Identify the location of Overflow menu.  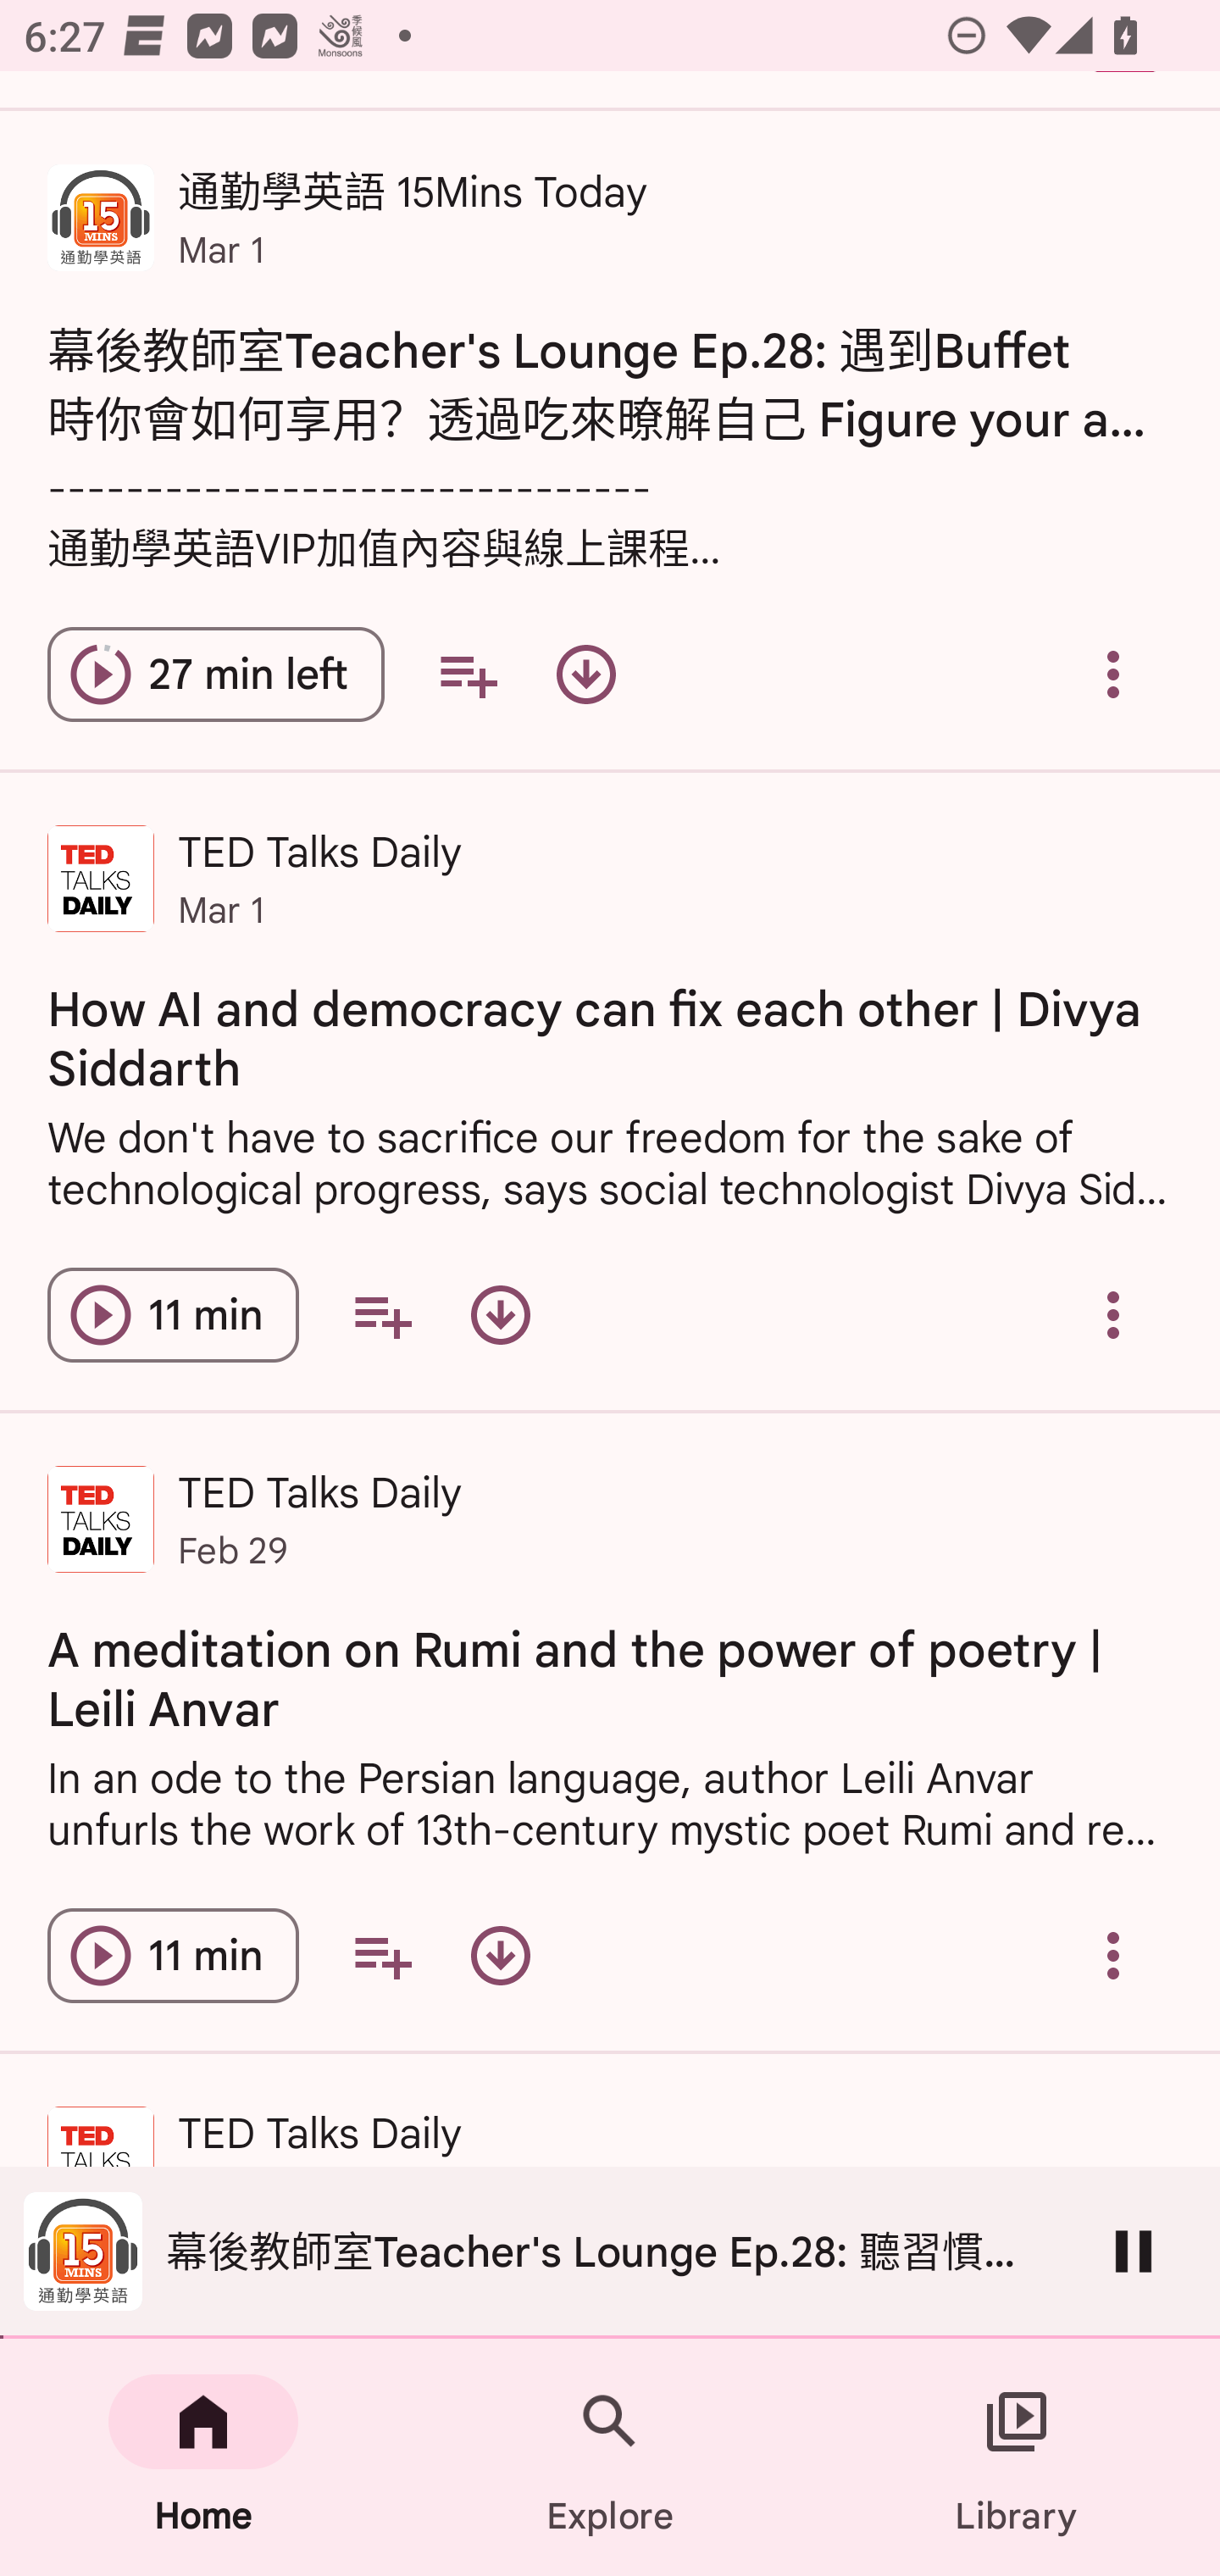
(1113, 1315).